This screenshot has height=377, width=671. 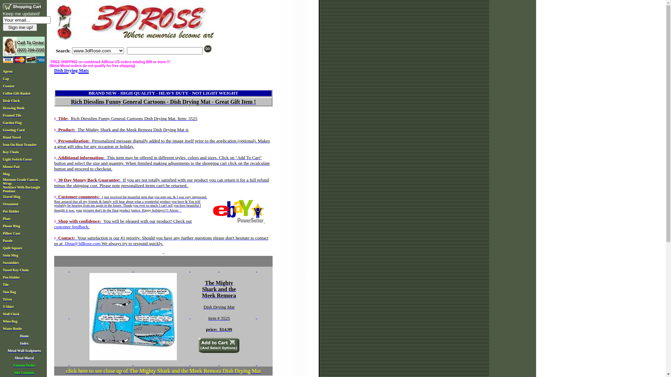 I want to click on Coffee Gift Basket, so click(x=17, y=93).